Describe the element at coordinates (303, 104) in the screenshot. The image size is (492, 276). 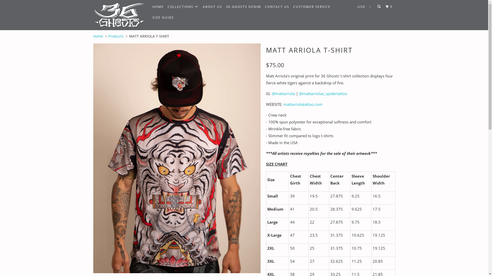
I see `mattarriolatattoo.com` at that location.